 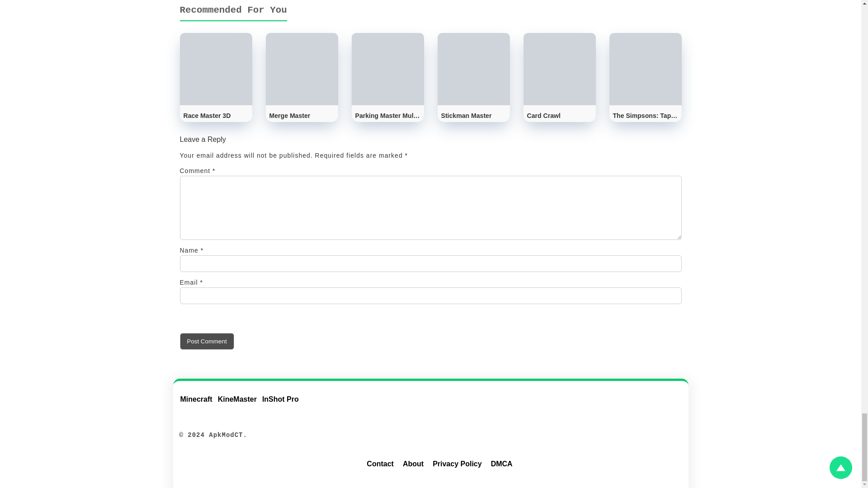 I want to click on Post Comment, so click(x=207, y=341).